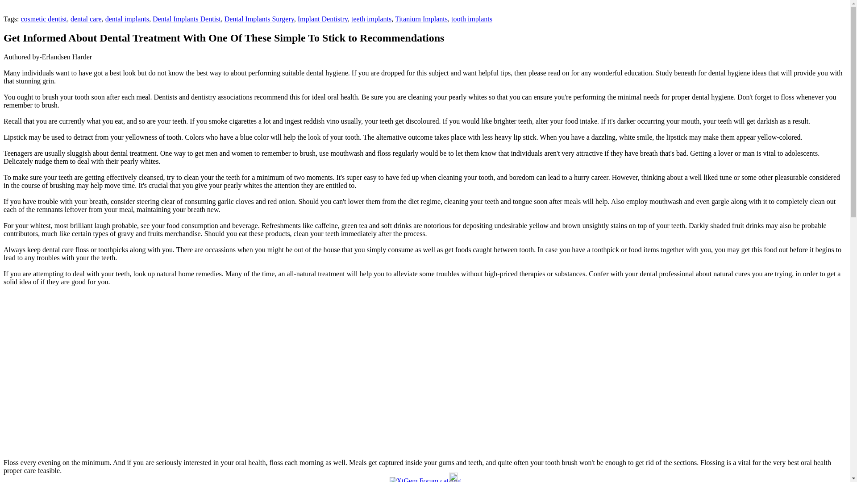 Image resolution: width=857 pixels, height=482 pixels. Describe the element at coordinates (86, 19) in the screenshot. I see `dental care` at that location.